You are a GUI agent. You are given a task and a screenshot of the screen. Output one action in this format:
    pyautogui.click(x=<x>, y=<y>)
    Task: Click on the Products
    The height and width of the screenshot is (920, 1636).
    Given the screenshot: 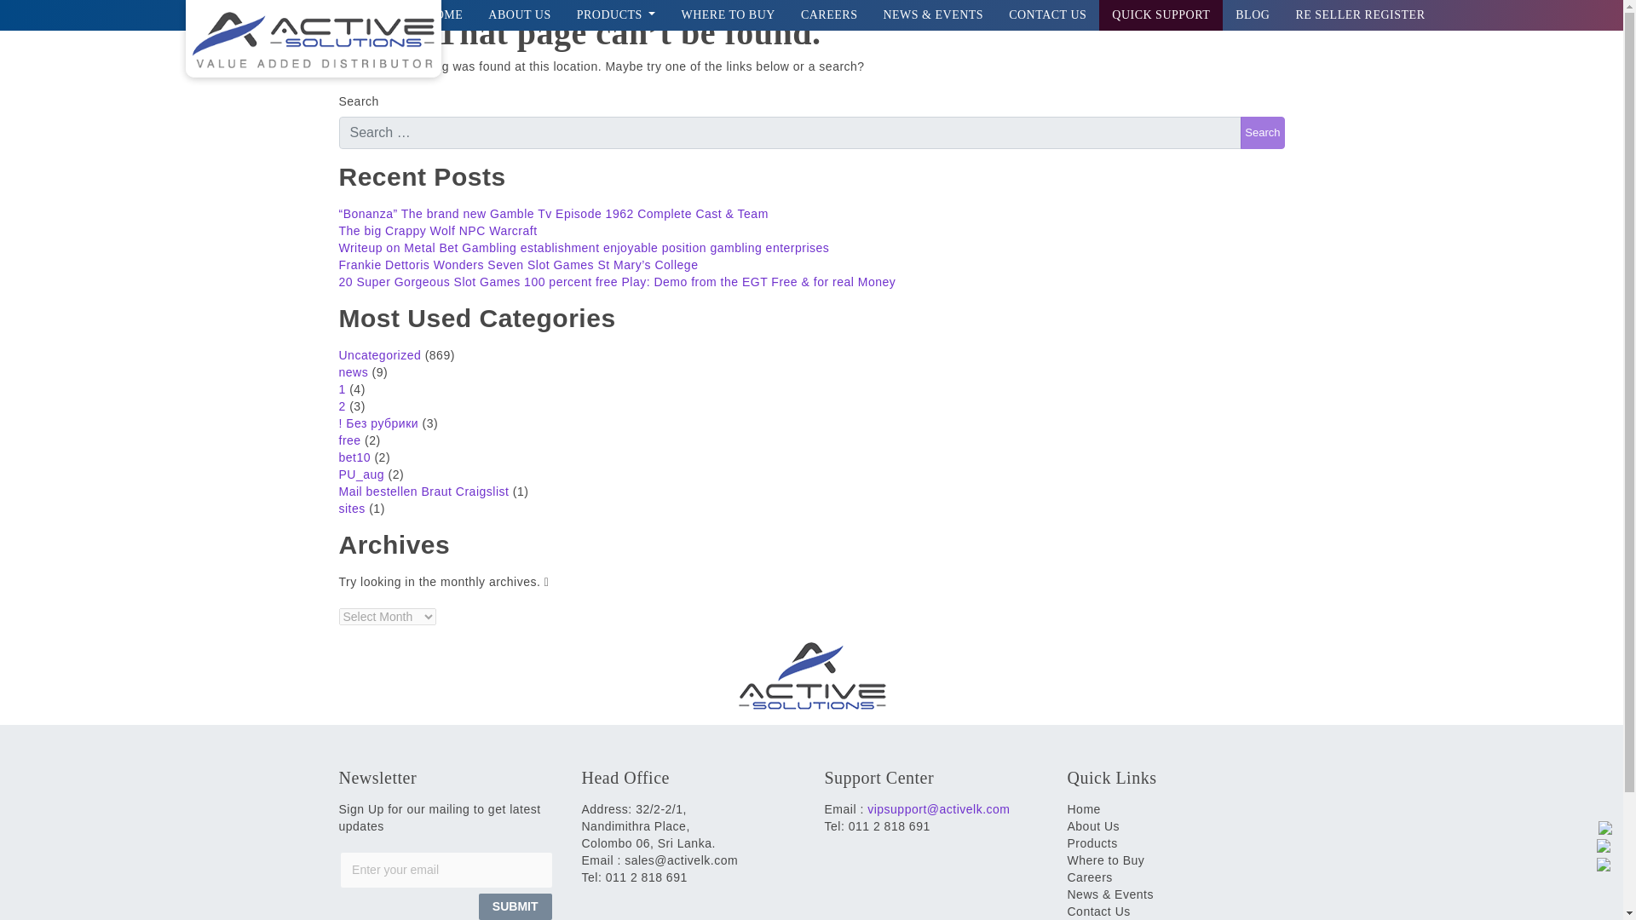 What is the action you would take?
    pyautogui.click(x=617, y=15)
    